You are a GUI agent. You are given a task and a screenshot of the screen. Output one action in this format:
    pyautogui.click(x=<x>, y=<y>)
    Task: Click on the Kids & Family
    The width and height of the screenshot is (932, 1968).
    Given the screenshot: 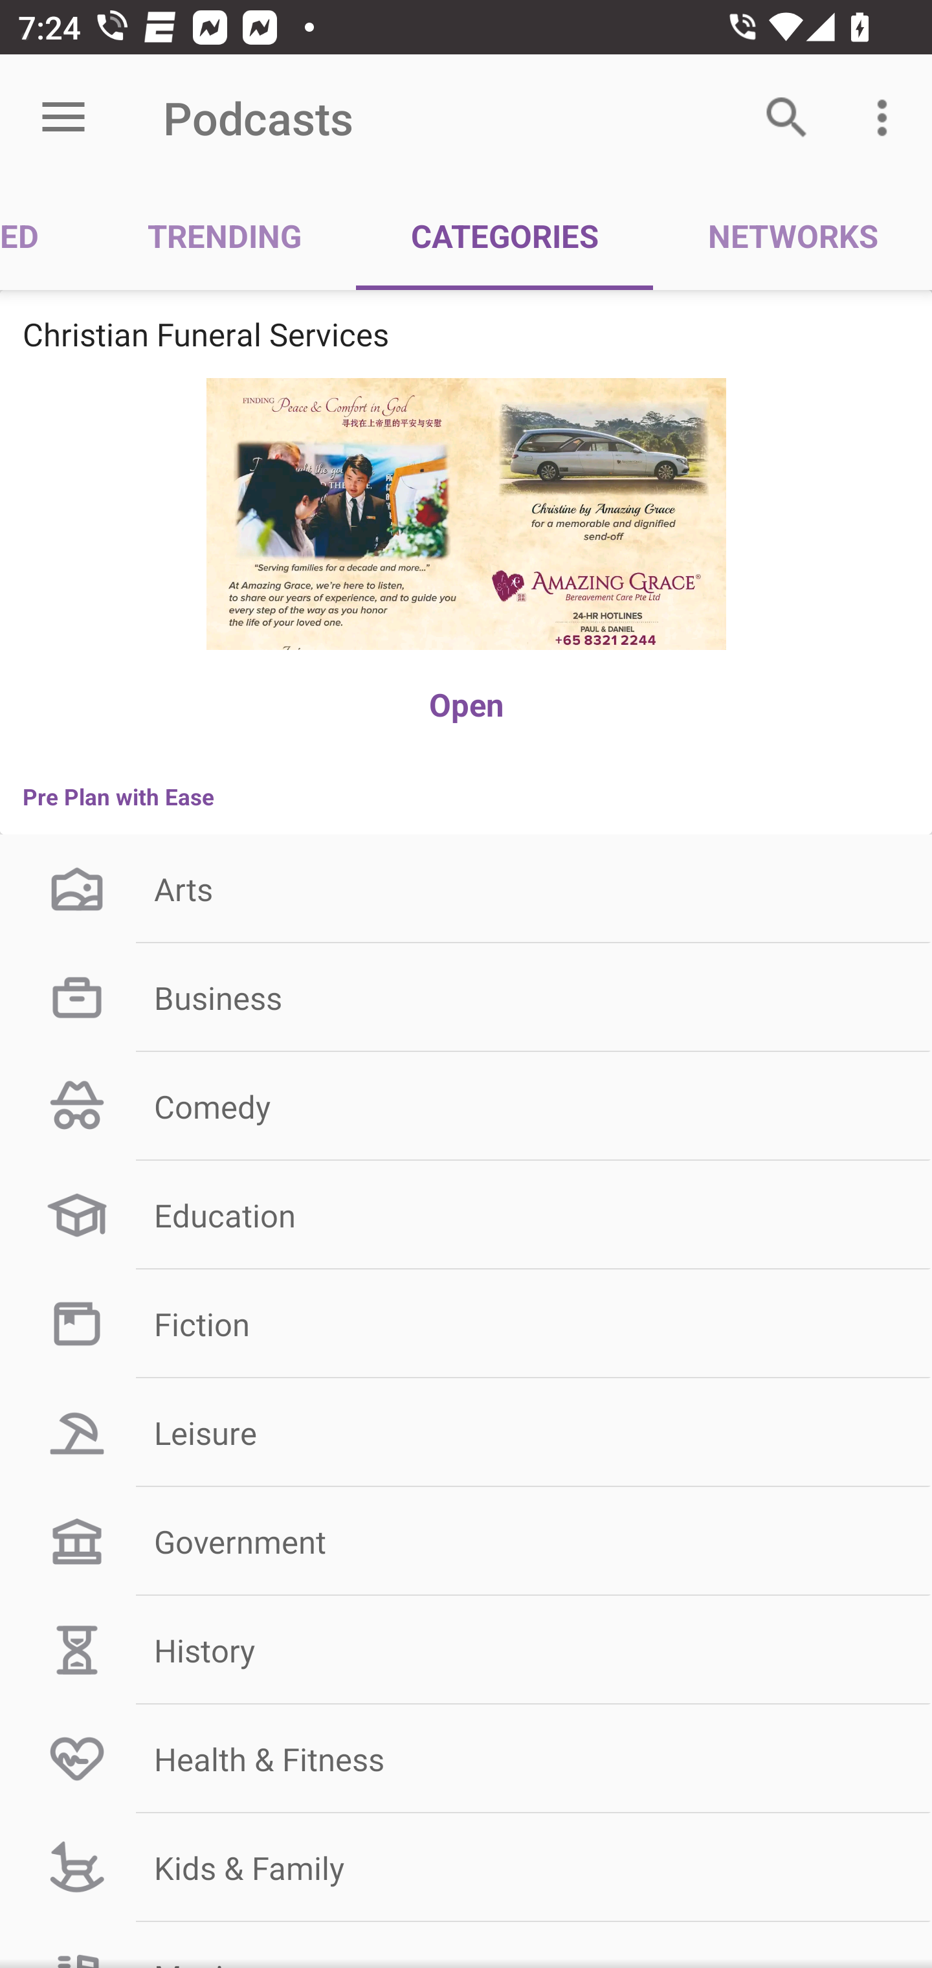 What is the action you would take?
    pyautogui.click(x=466, y=1867)
    